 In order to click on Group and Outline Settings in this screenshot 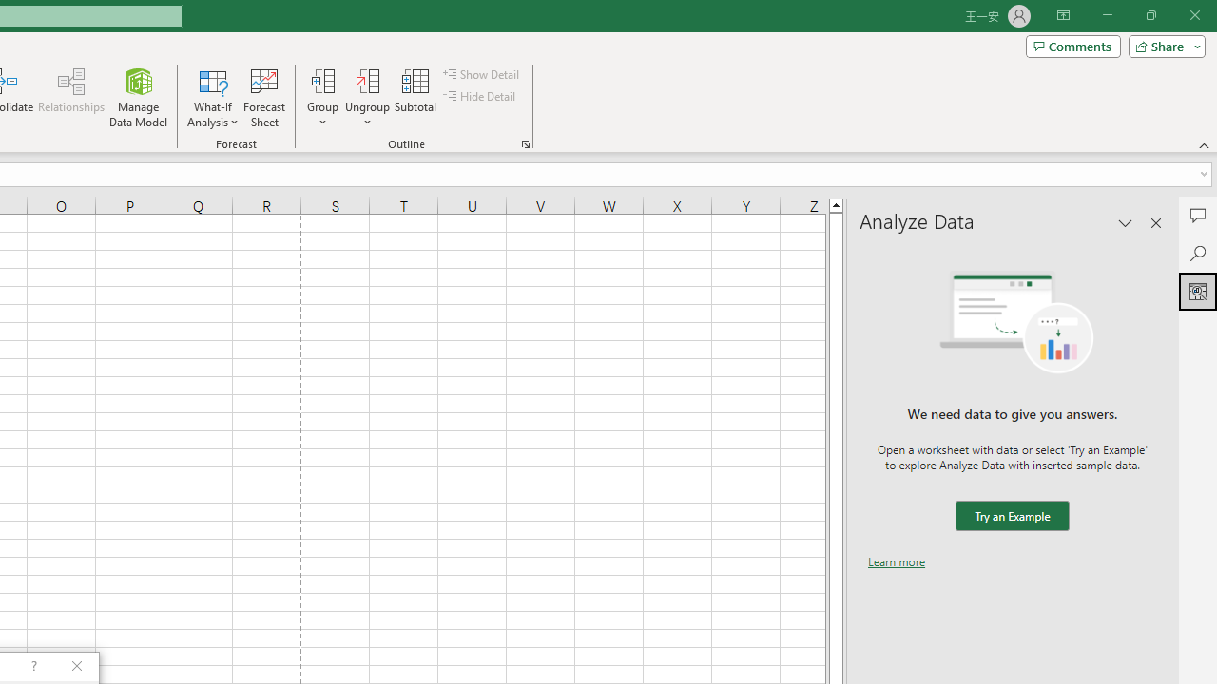, I will do `click(525, 144)`.